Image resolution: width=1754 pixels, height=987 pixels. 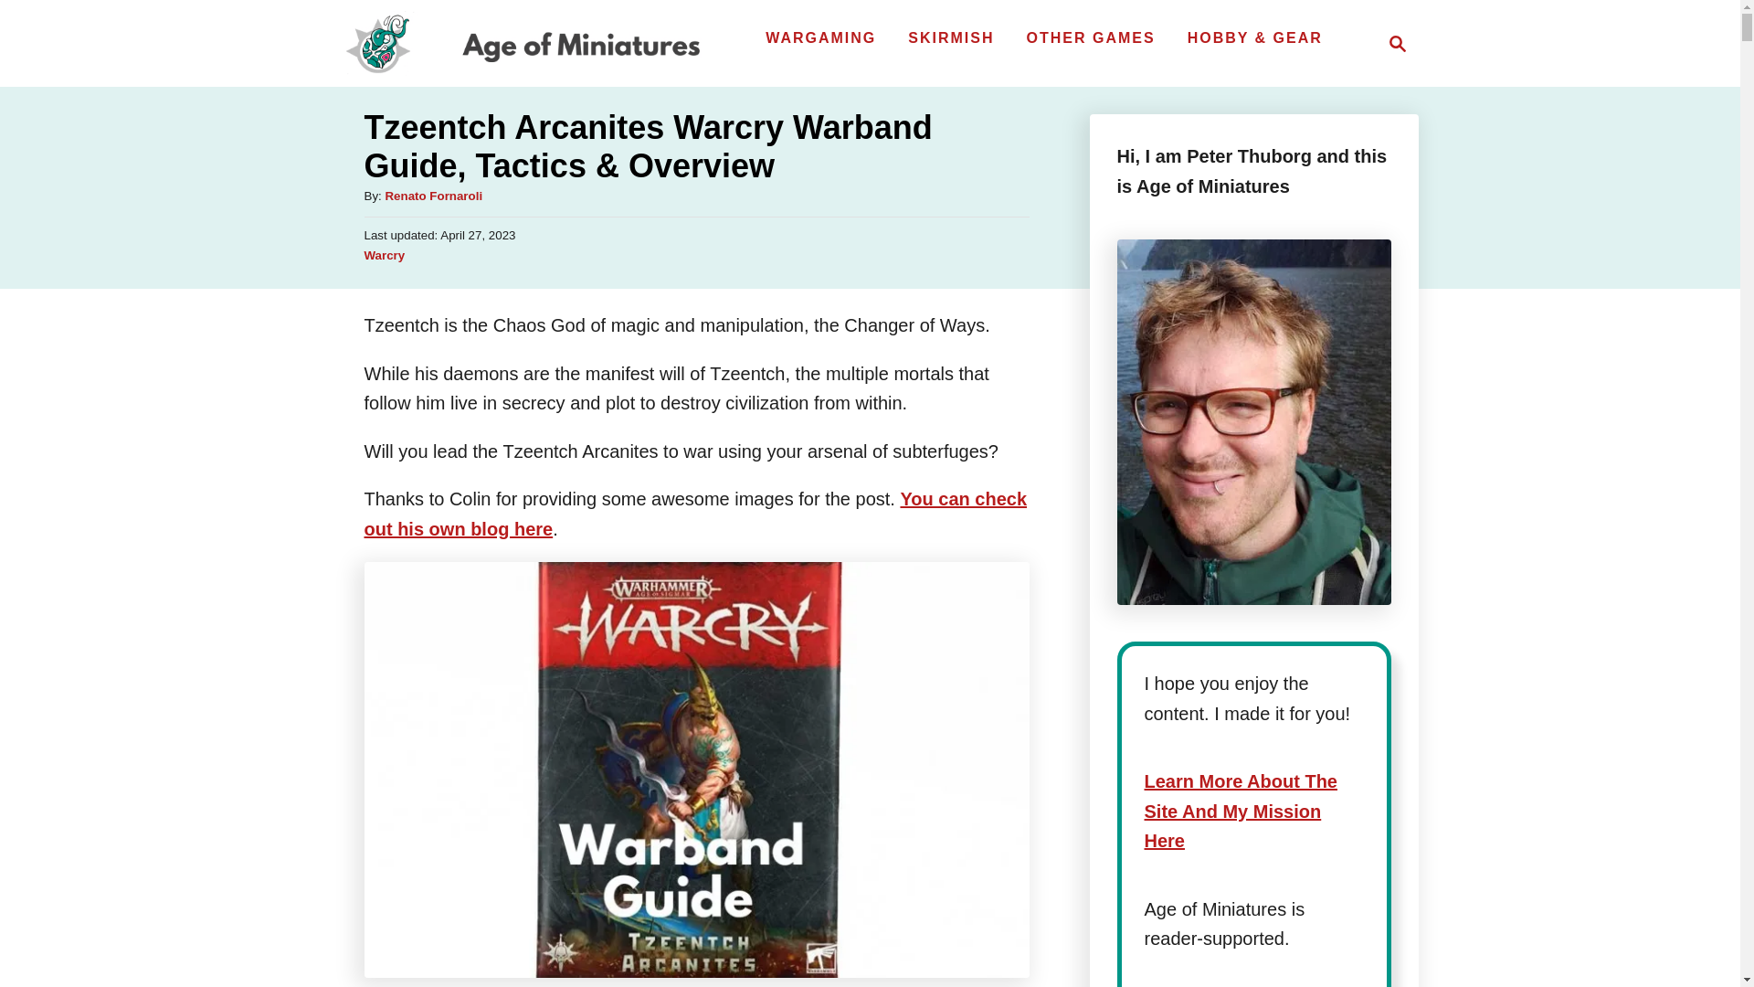 I want to click on Age of Miniatures, so click(x=820, y=37).